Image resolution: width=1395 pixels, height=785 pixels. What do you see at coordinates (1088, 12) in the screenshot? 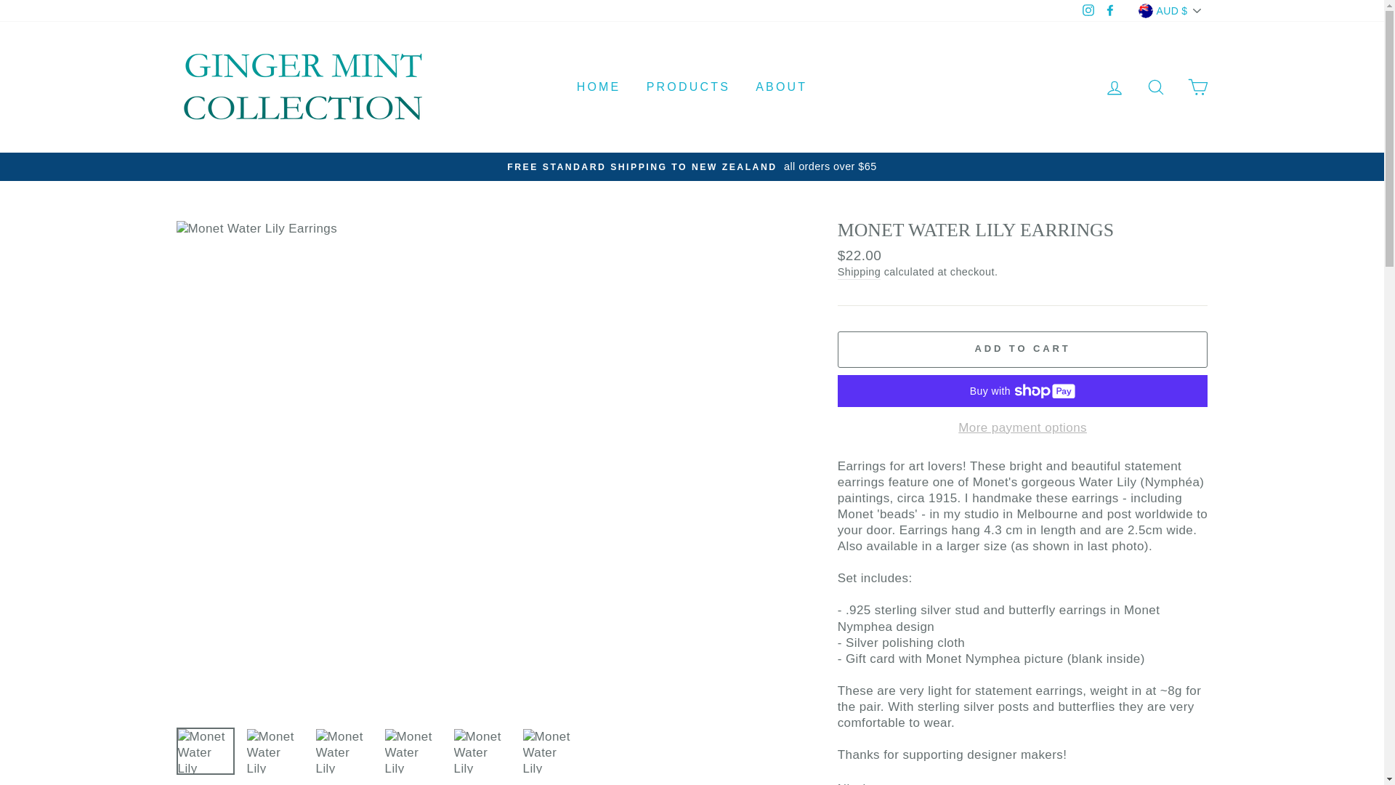
I see `Ginger Mint Collection on Instagram` at bounding box center [1088, 12].